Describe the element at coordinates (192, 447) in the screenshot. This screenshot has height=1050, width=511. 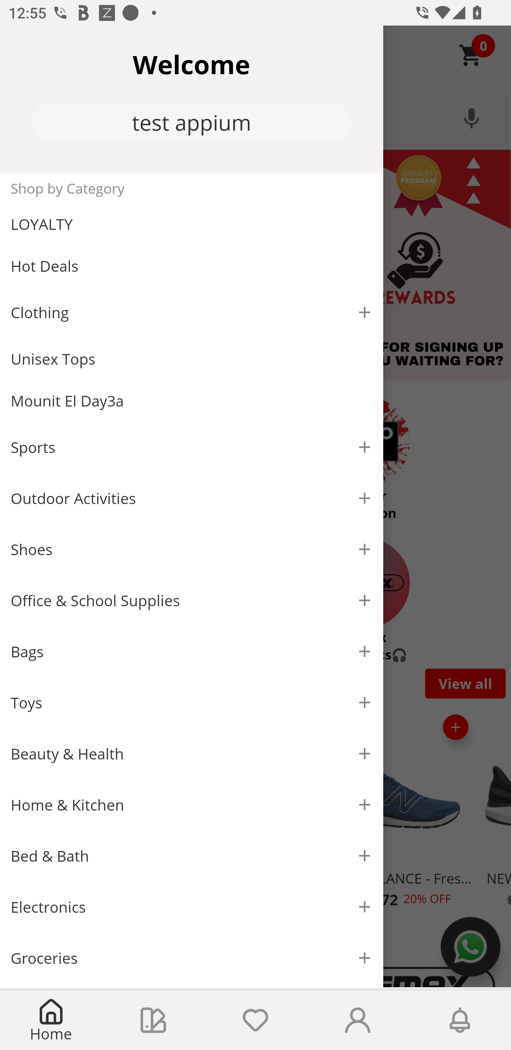
I see `Sports` at that location.